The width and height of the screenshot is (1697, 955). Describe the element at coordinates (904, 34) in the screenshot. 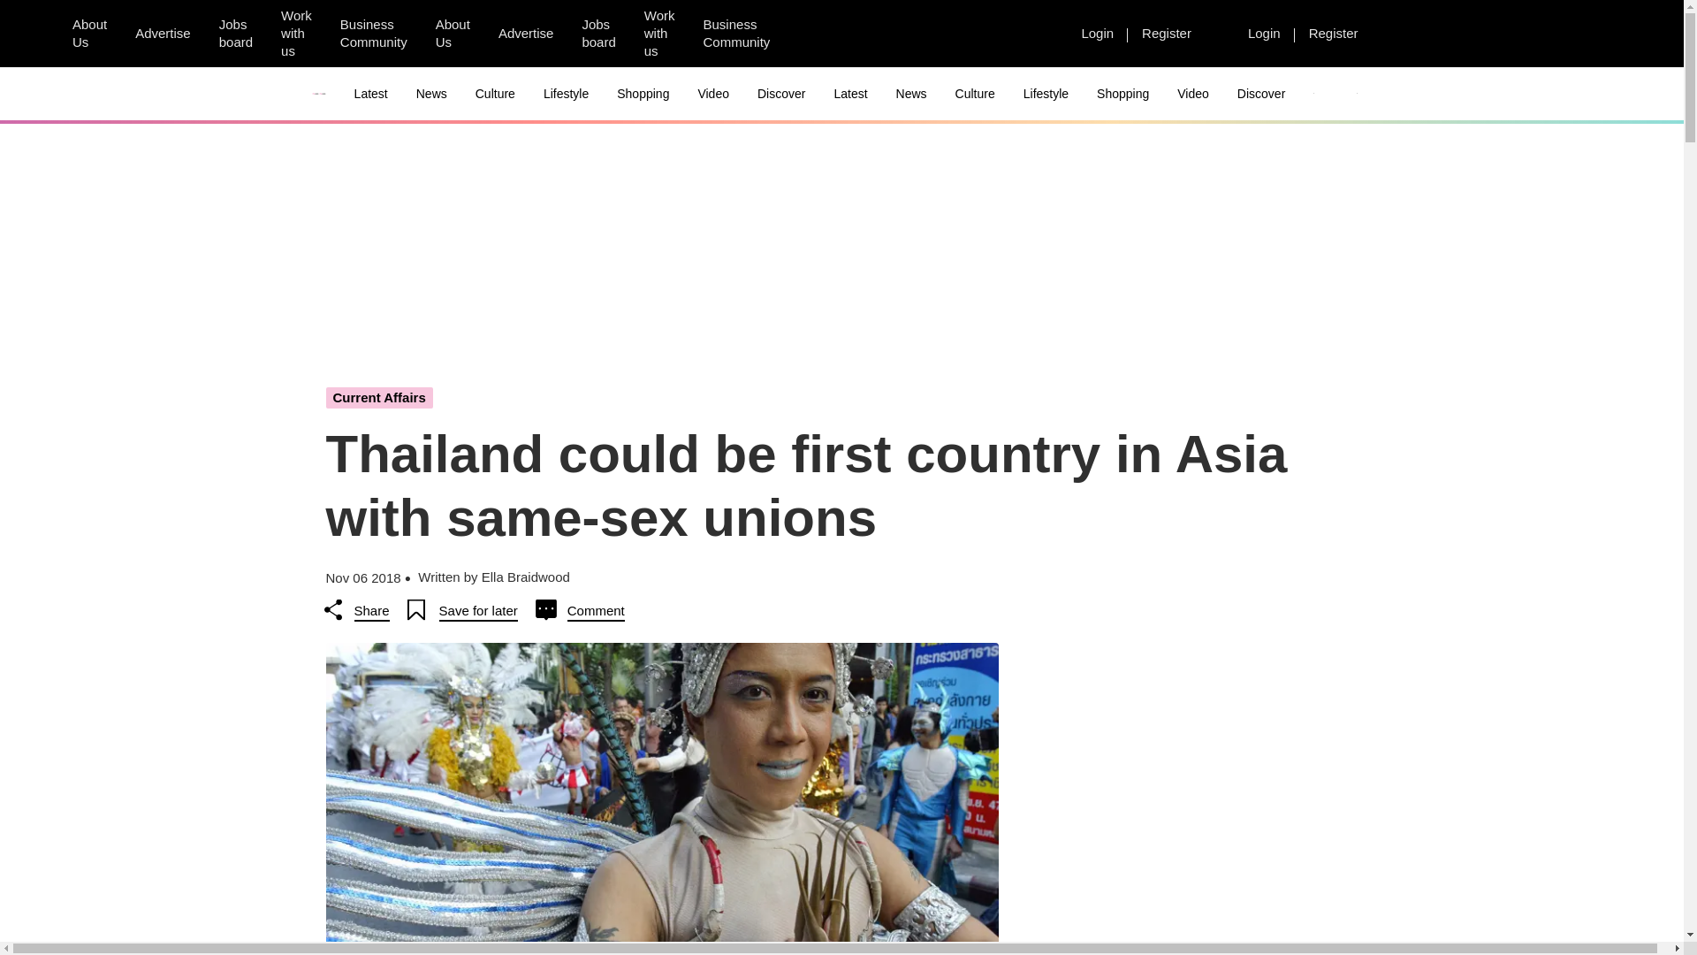

I see `Follow PinkNews on LinkedIn` at that location.